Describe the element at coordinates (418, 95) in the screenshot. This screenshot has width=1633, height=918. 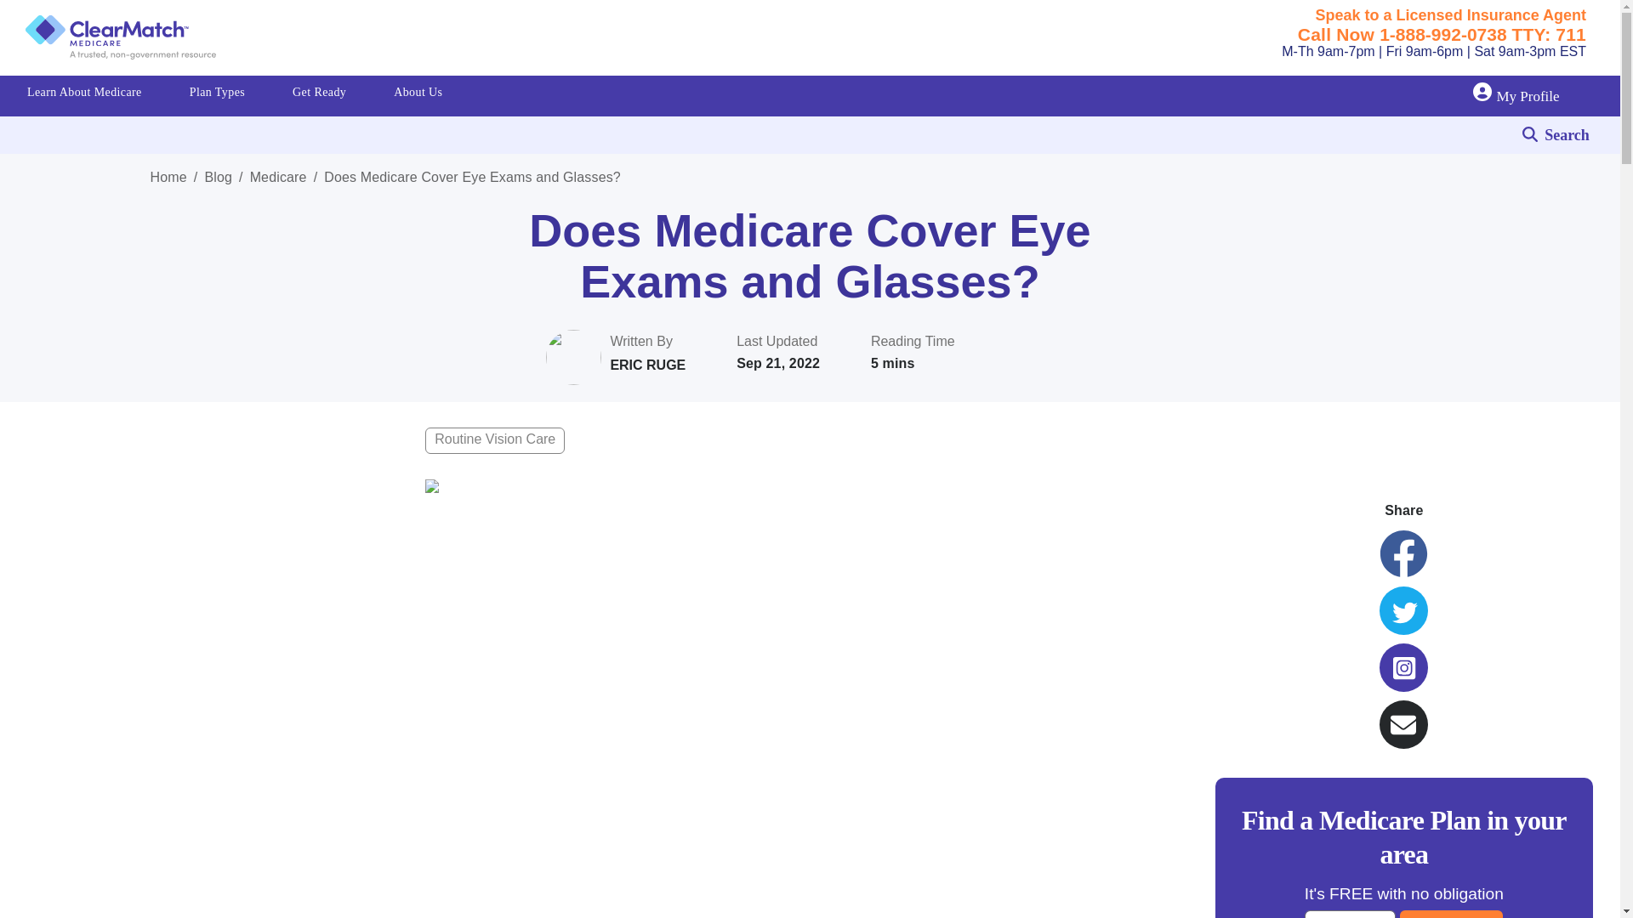
I see `About Us` at that location.